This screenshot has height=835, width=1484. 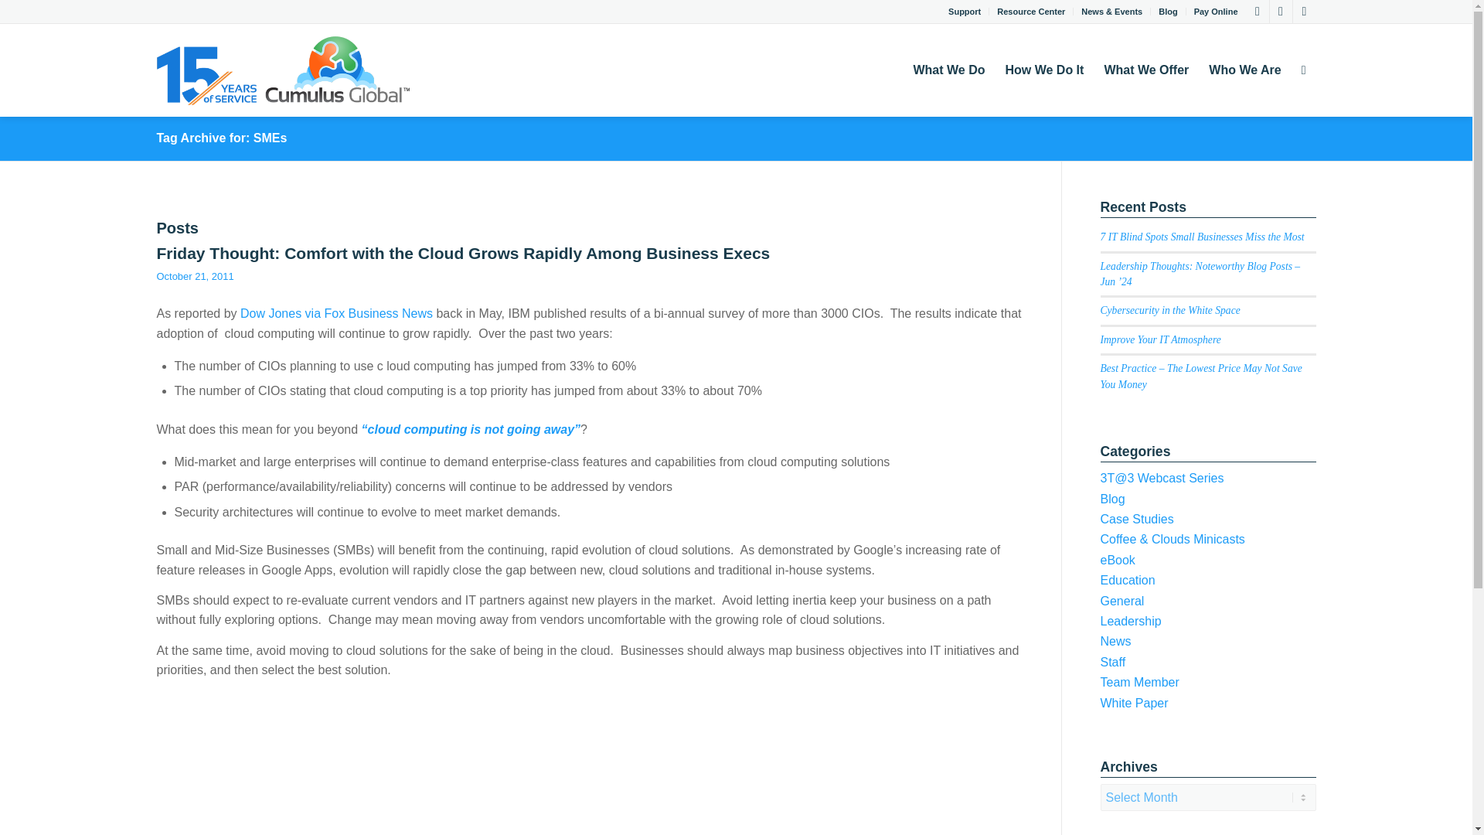 I want to click on Pay Online, so click(x=1216, y=12).